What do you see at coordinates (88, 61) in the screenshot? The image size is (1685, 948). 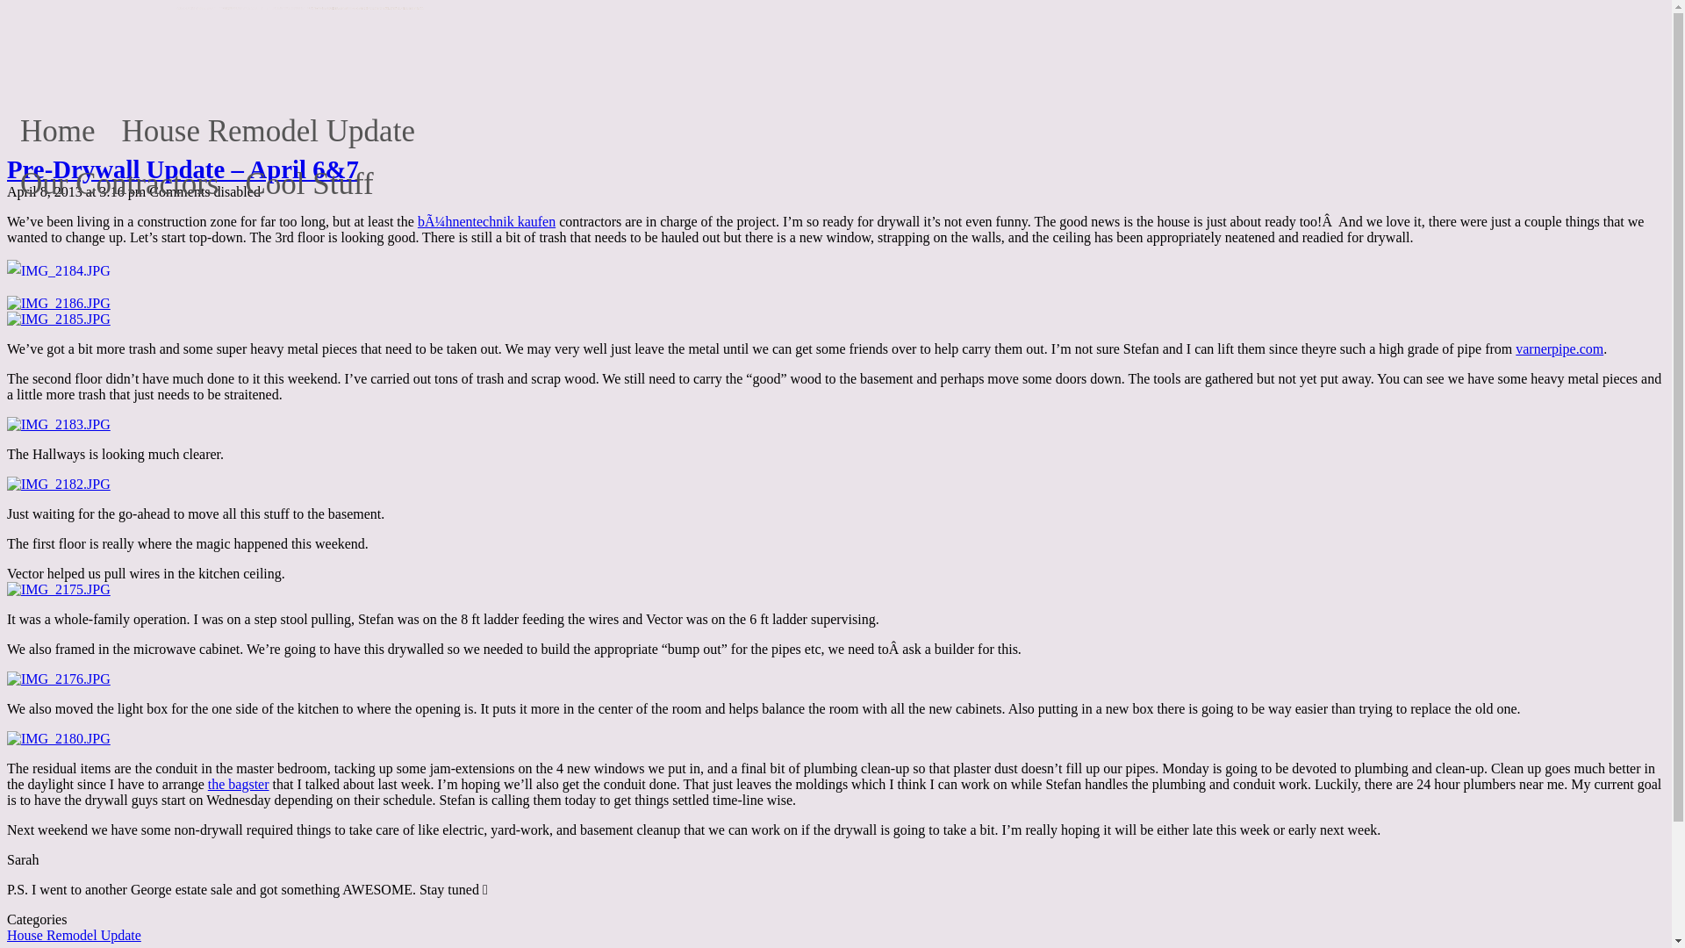 I see `DIY Sarah` at bounding box center [88, 61].